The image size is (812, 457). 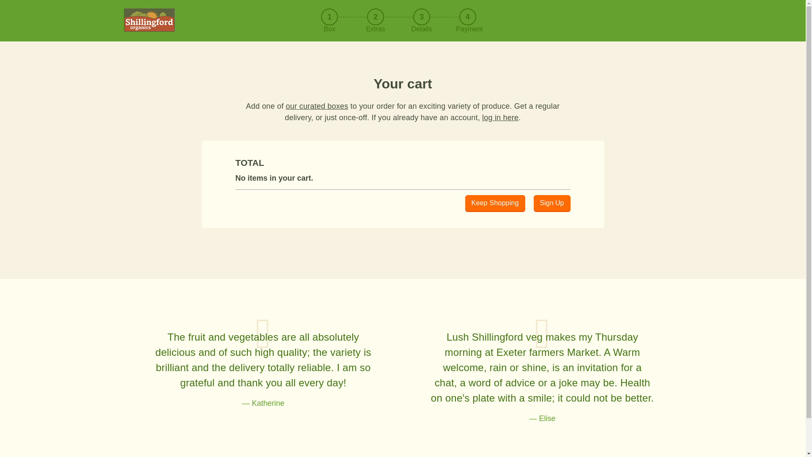 What do you see at coordinates (317, 106) in the screenshot?
I see `our curated boxes` at bounding box center [317, 106].